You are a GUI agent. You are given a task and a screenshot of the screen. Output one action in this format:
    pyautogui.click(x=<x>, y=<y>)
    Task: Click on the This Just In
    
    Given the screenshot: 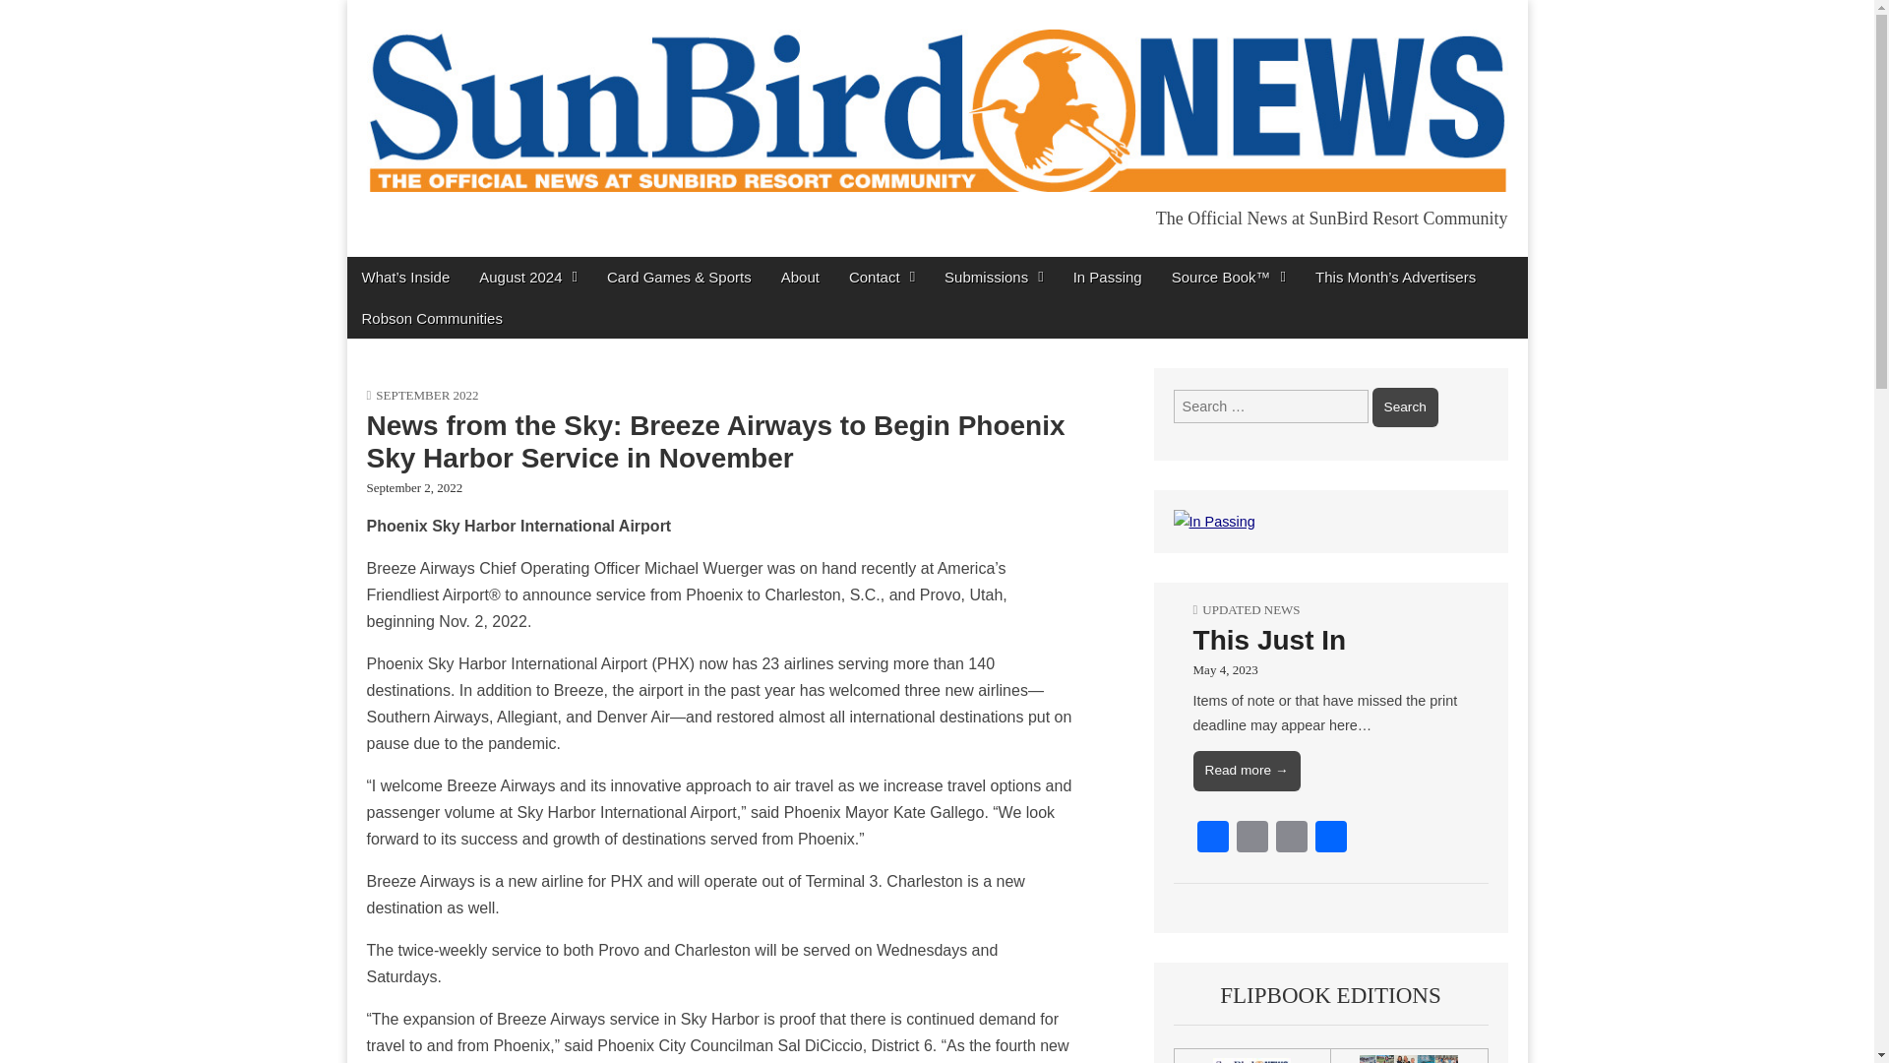 What is the action you would take?
    pyautogui.click(x=1269, y=640)
    